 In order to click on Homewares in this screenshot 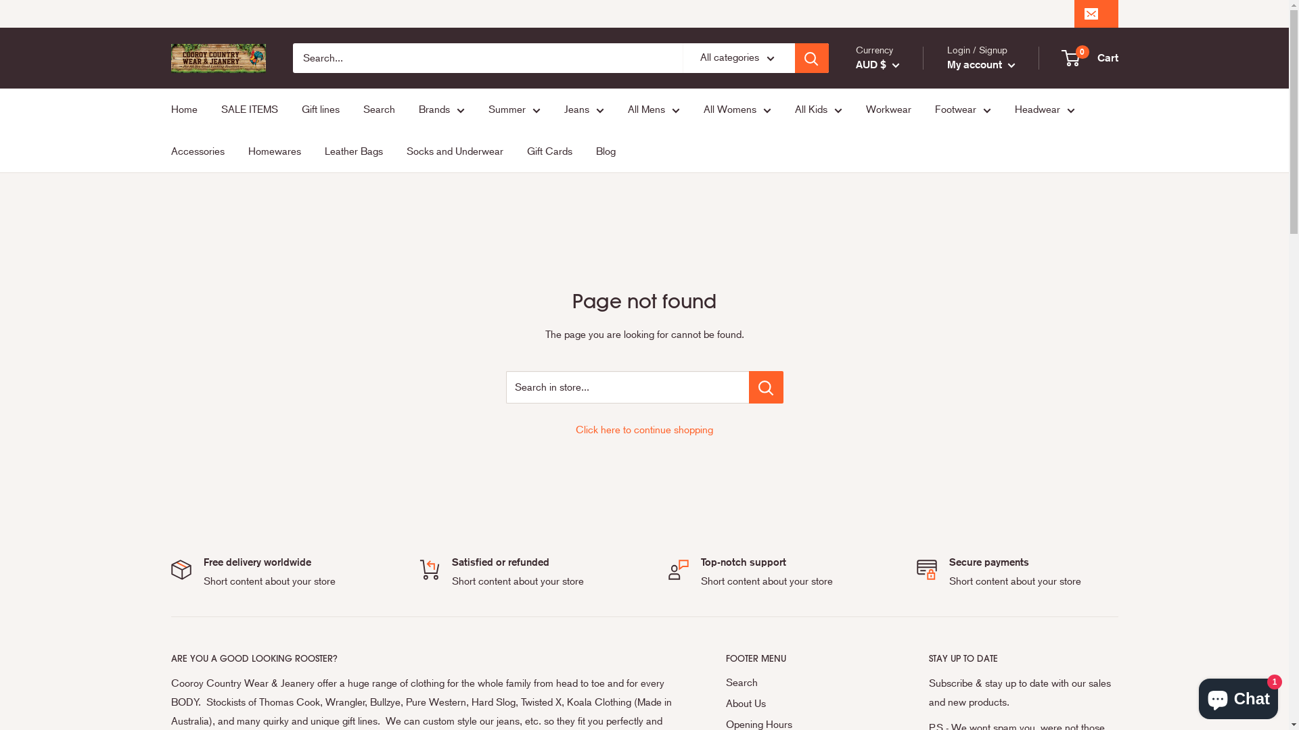, I will do `click(274, 151)`.